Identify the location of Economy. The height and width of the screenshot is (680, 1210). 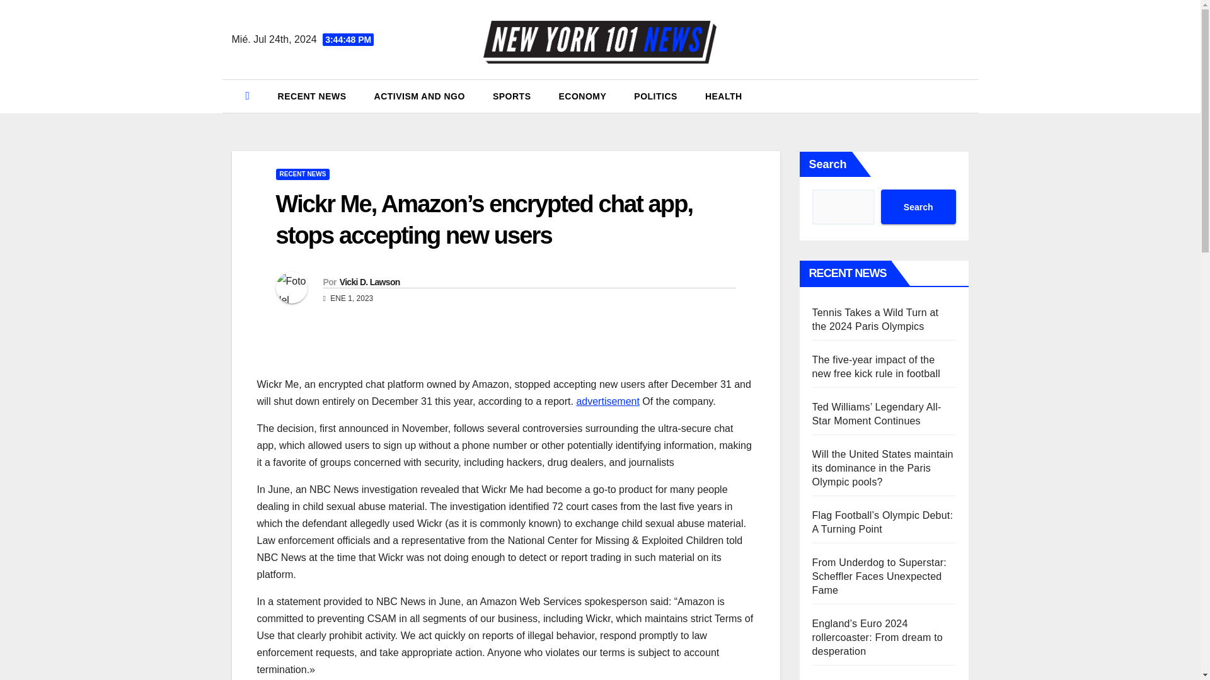
(582, 96).